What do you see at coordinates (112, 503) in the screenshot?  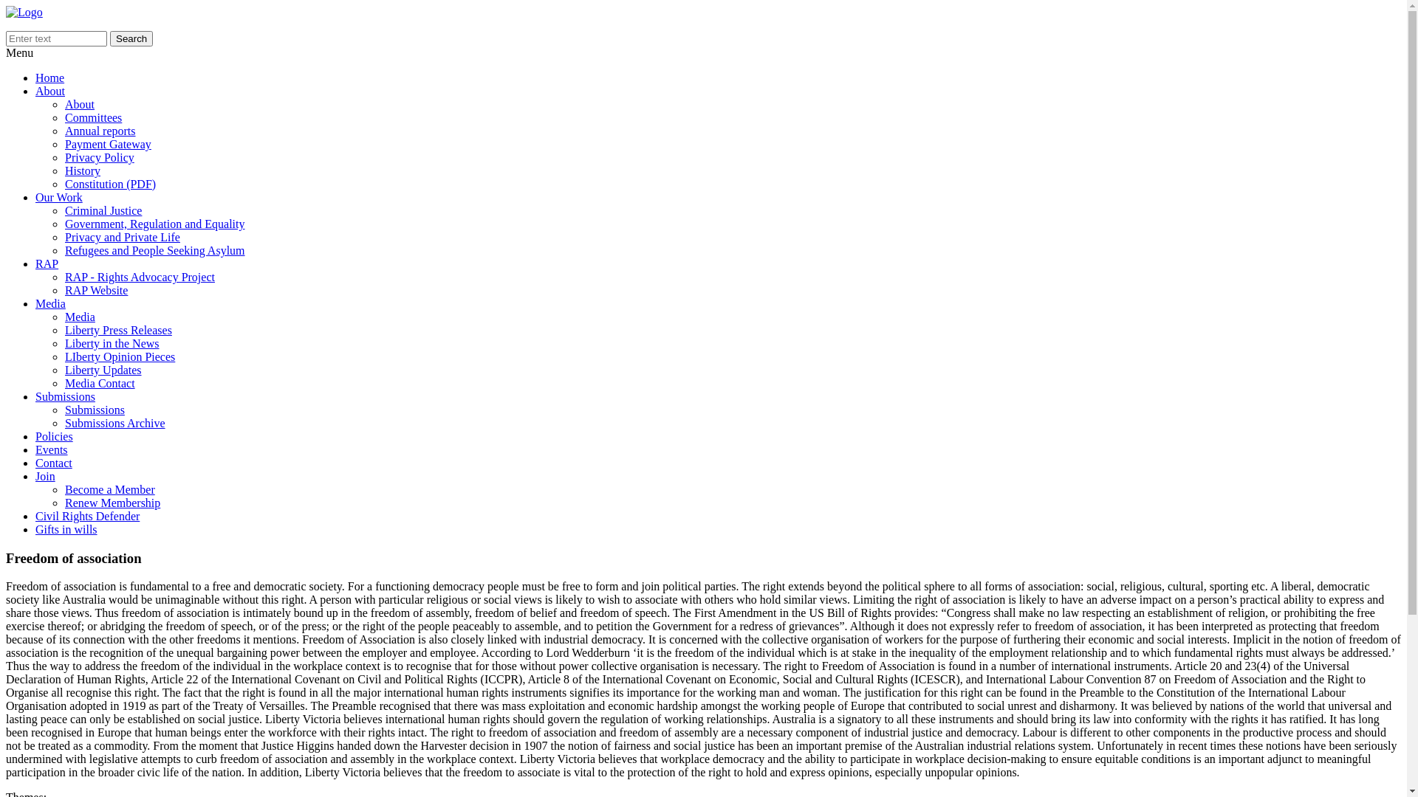 I see `Renew Membership` at bounding box center [112, 503].